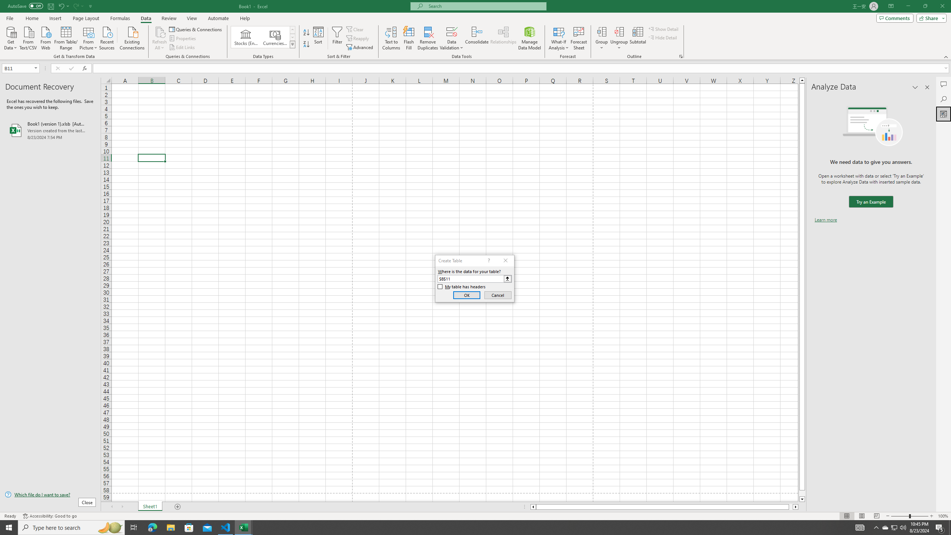 The image size is (951, 535). Describe the element at coordinates (637, 38) in the screenshot. I see `Subtotal` at that location.